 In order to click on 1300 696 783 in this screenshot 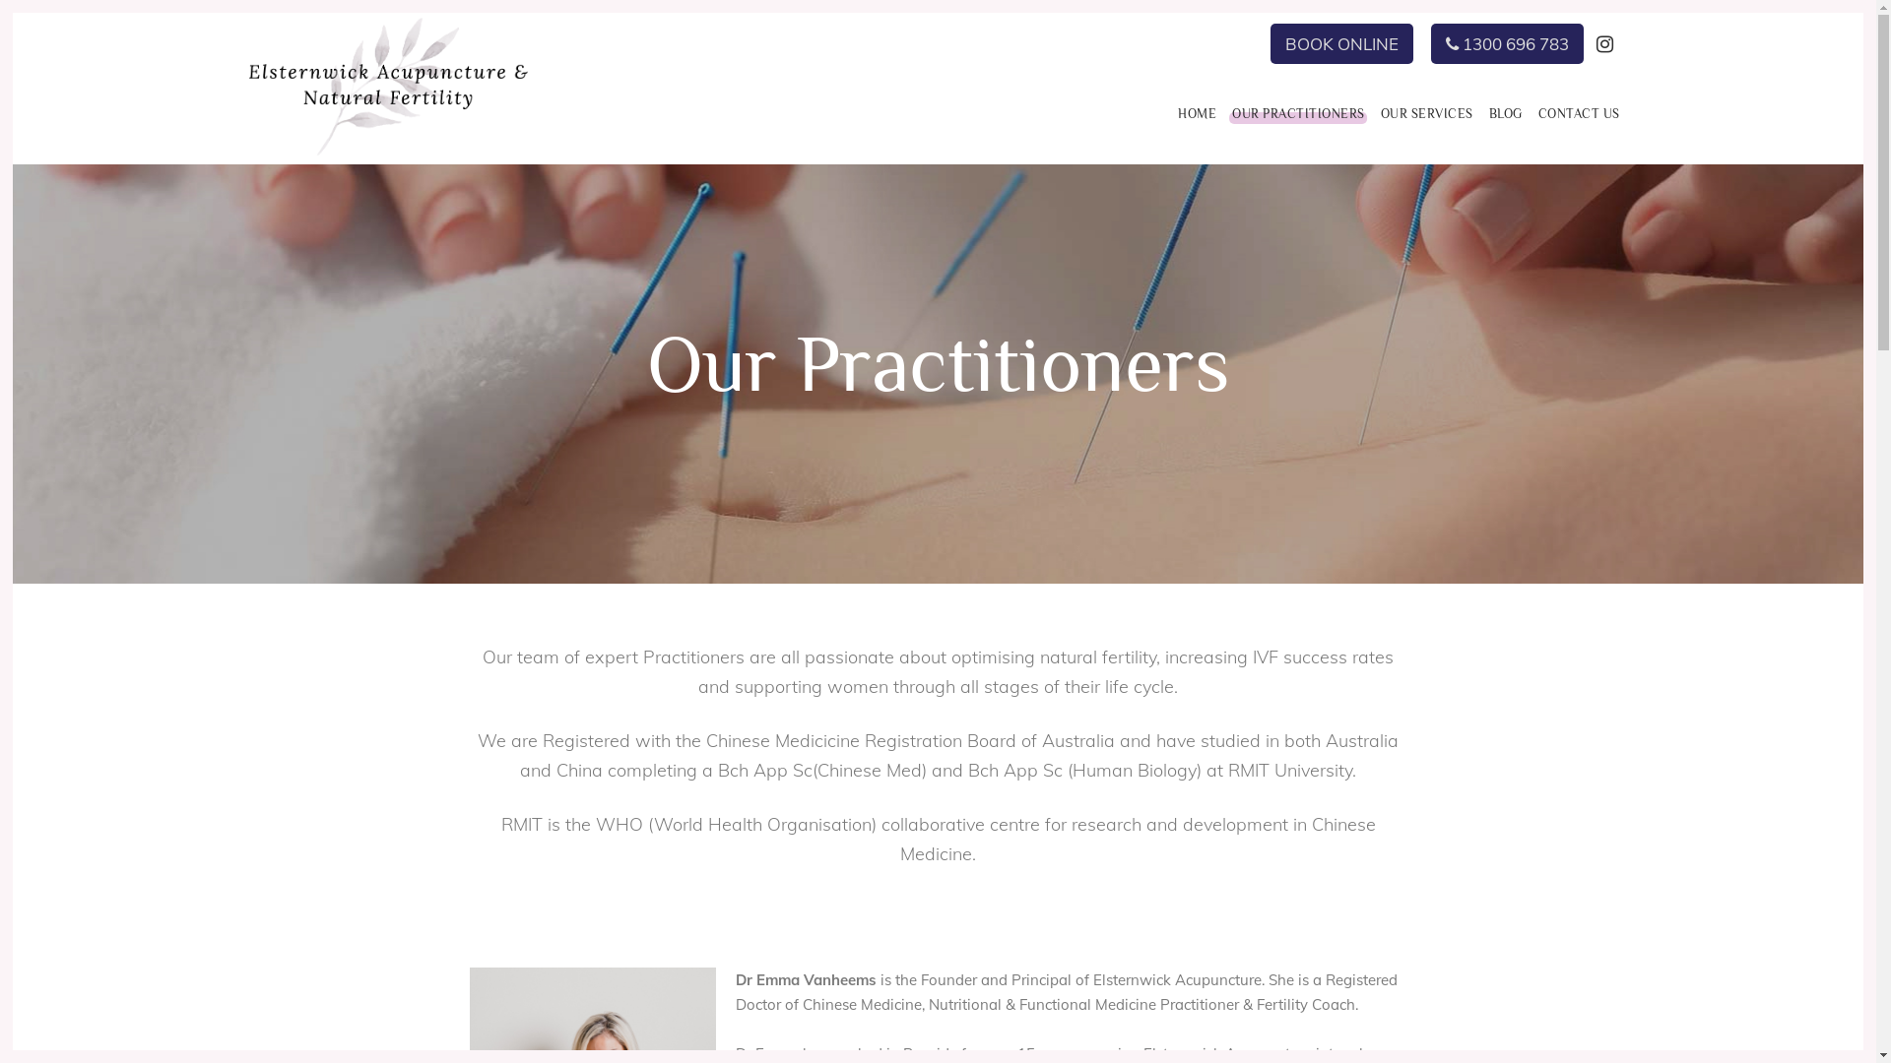, I will do `click(1507, 43)`.